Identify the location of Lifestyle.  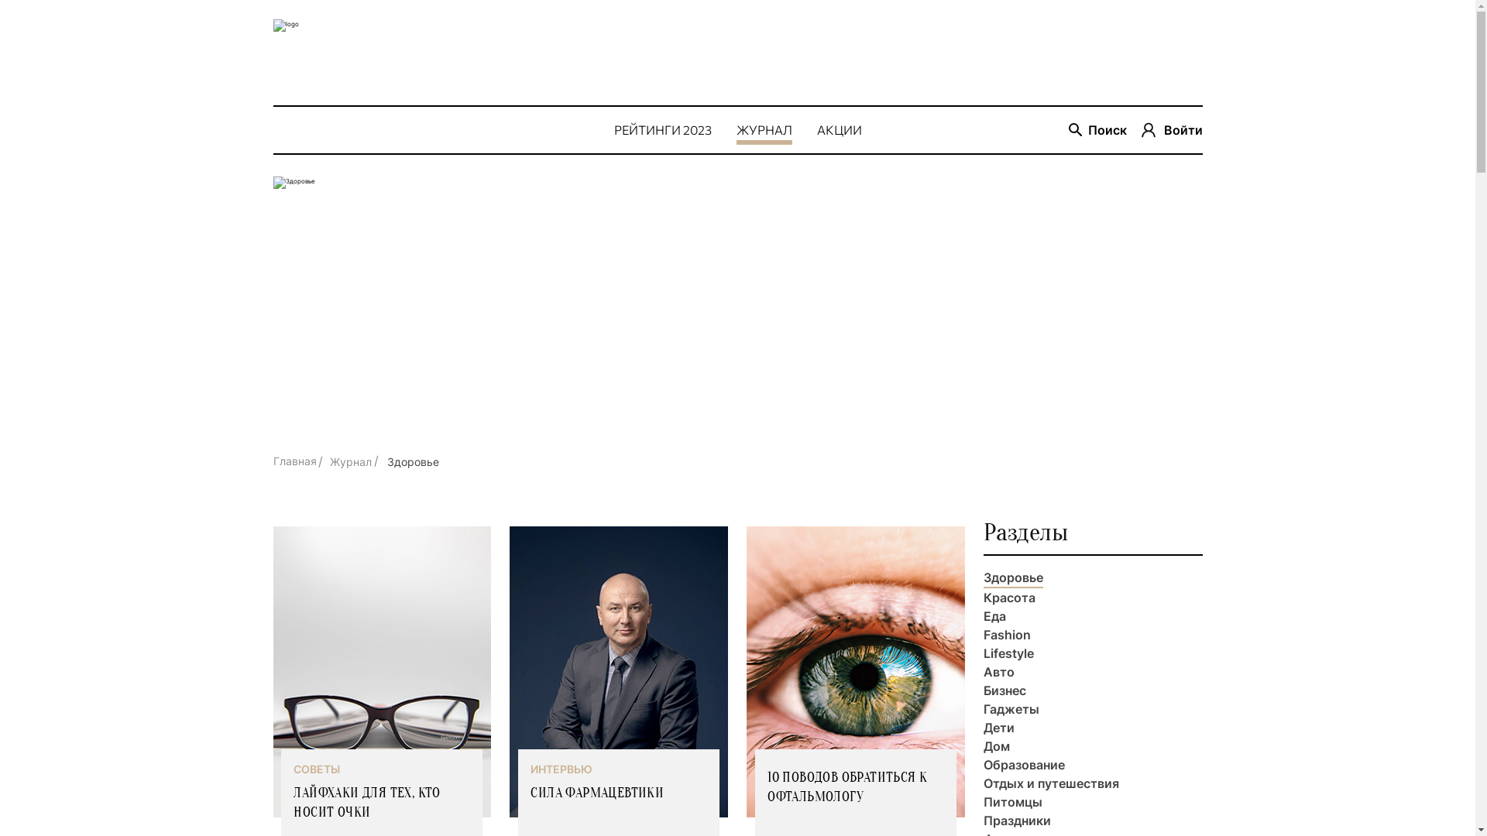
(1008, 653).